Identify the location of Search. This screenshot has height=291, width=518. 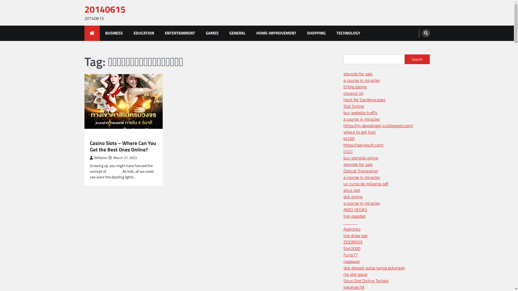
(416, 46).